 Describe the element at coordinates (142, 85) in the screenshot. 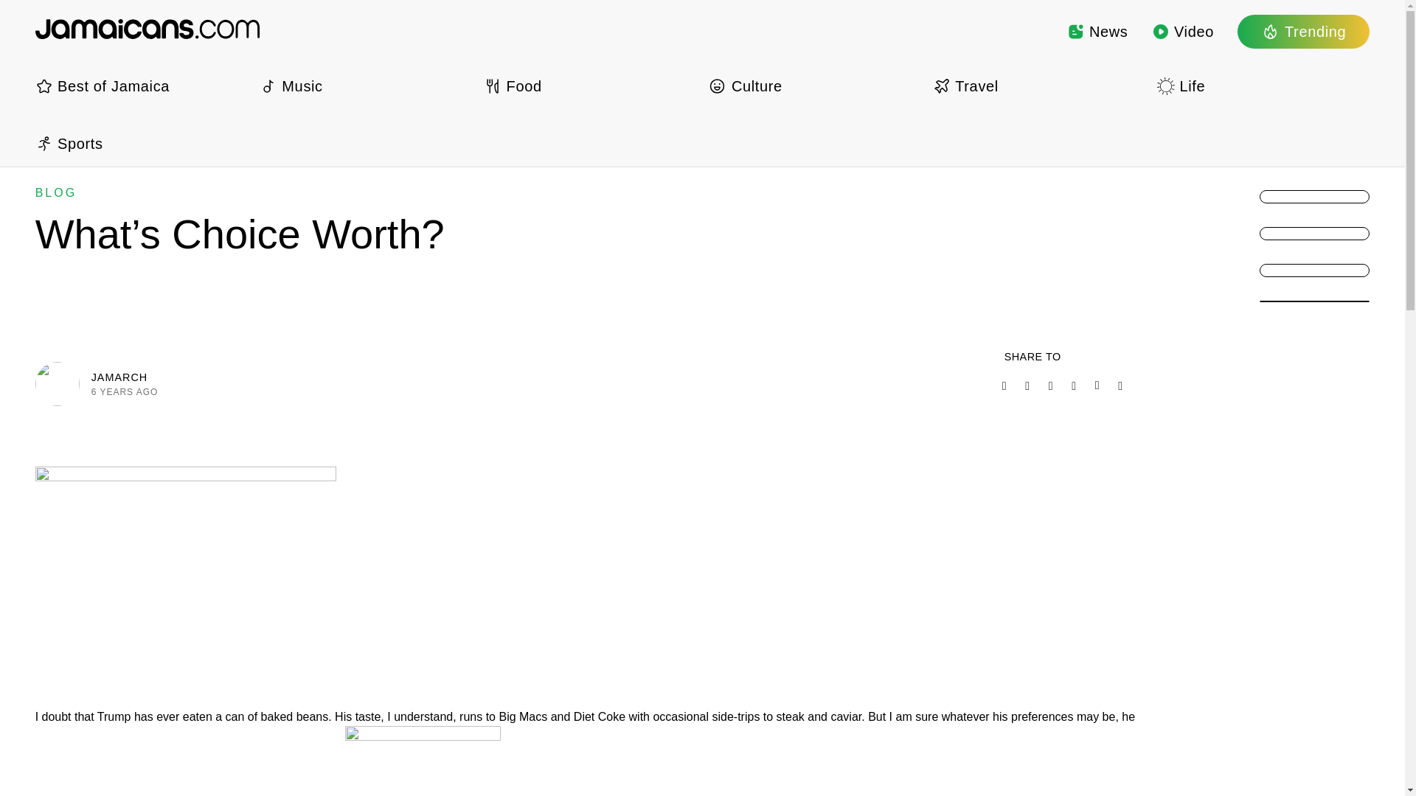

I see `Best of Jamaica` at that location.